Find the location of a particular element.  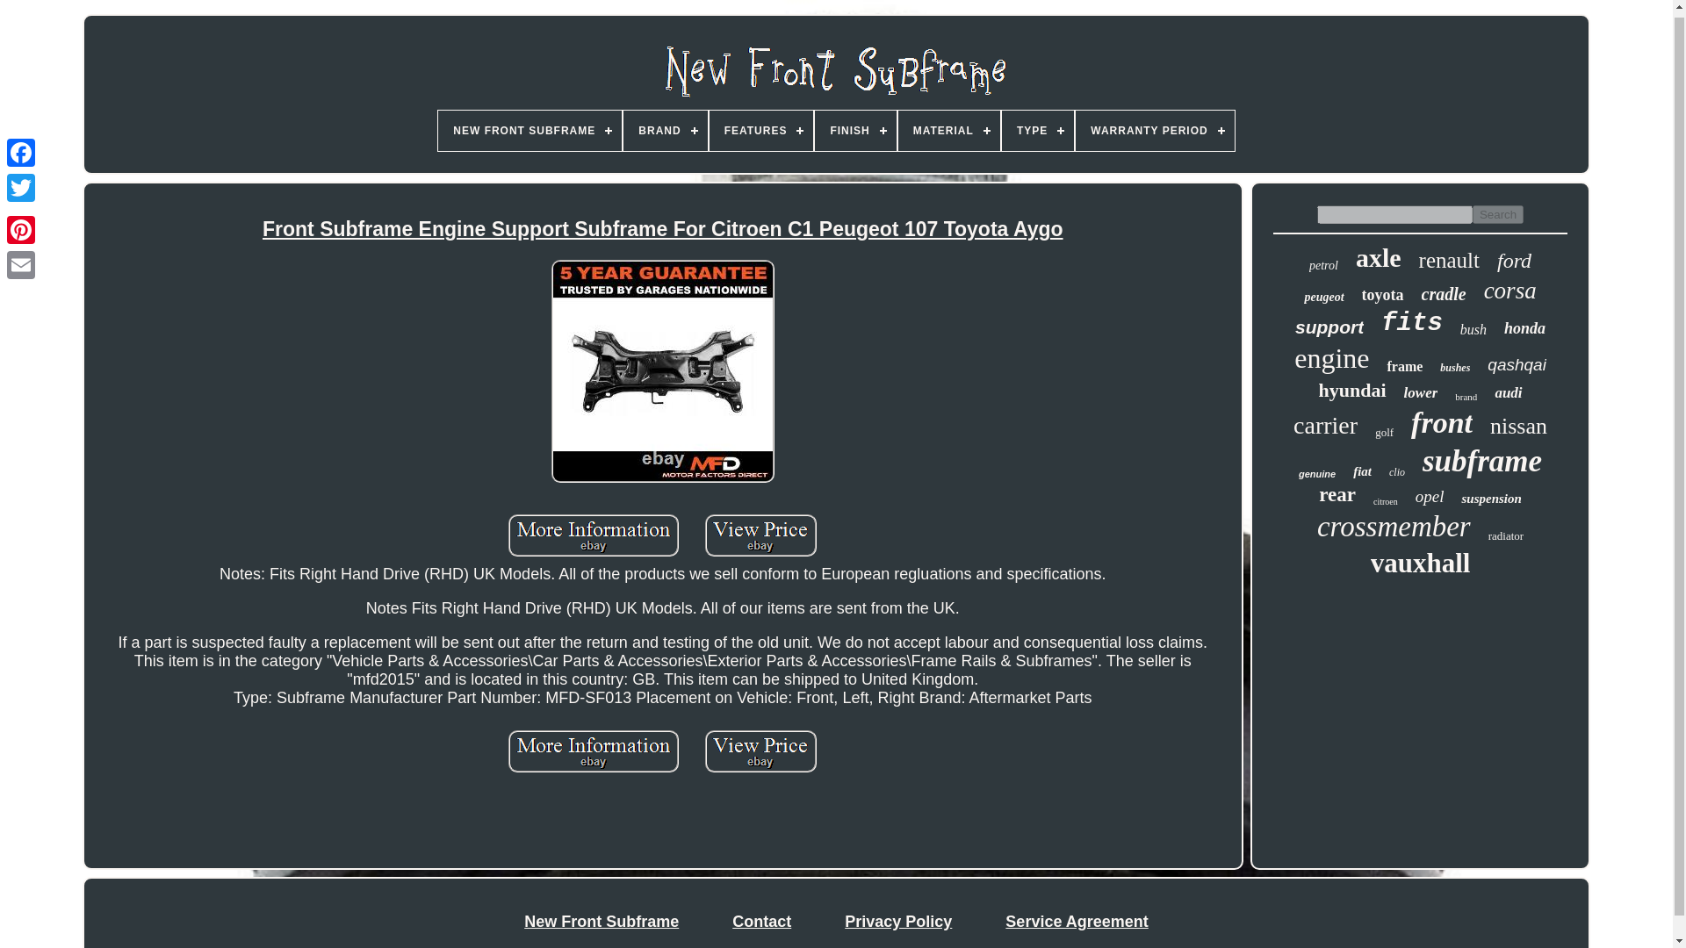

BRAND is located at coordinates (665, 130).